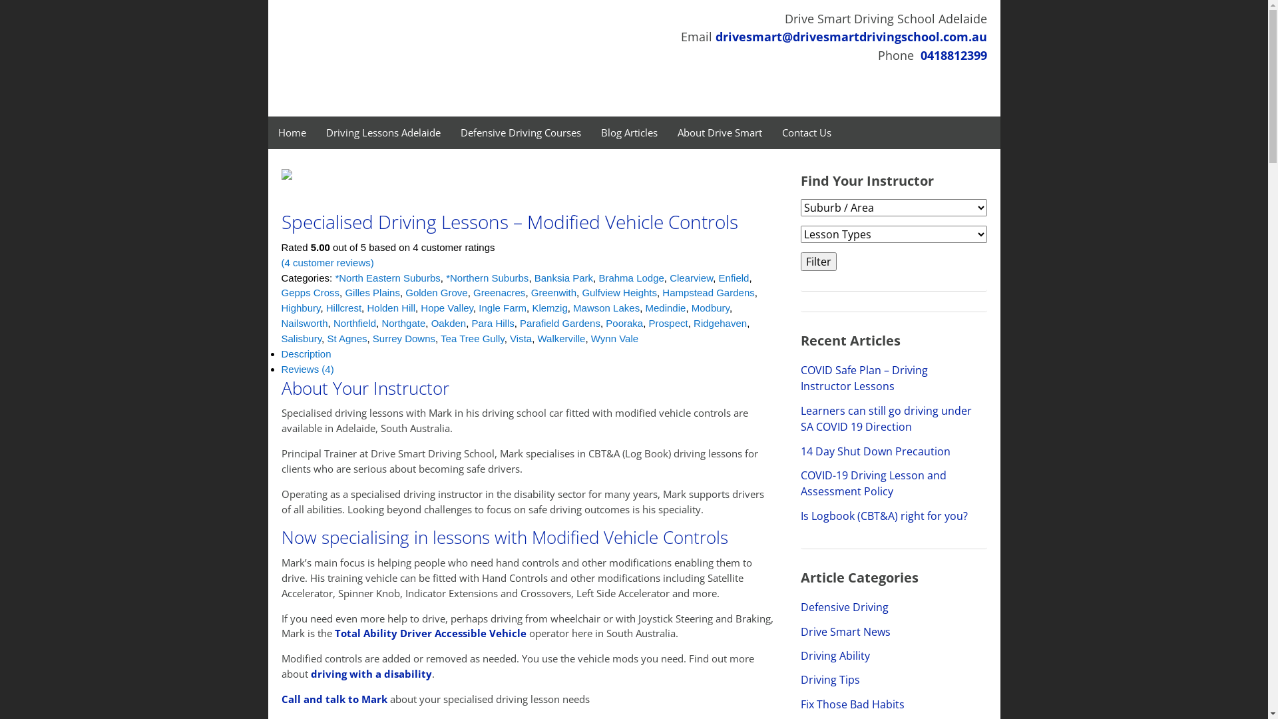 The height and width of the screenshot is (719, 1278). What do you see at coordinates (304, 324) in the screenshot?
I see `Nailsworth` at bounding box center [304, 324].